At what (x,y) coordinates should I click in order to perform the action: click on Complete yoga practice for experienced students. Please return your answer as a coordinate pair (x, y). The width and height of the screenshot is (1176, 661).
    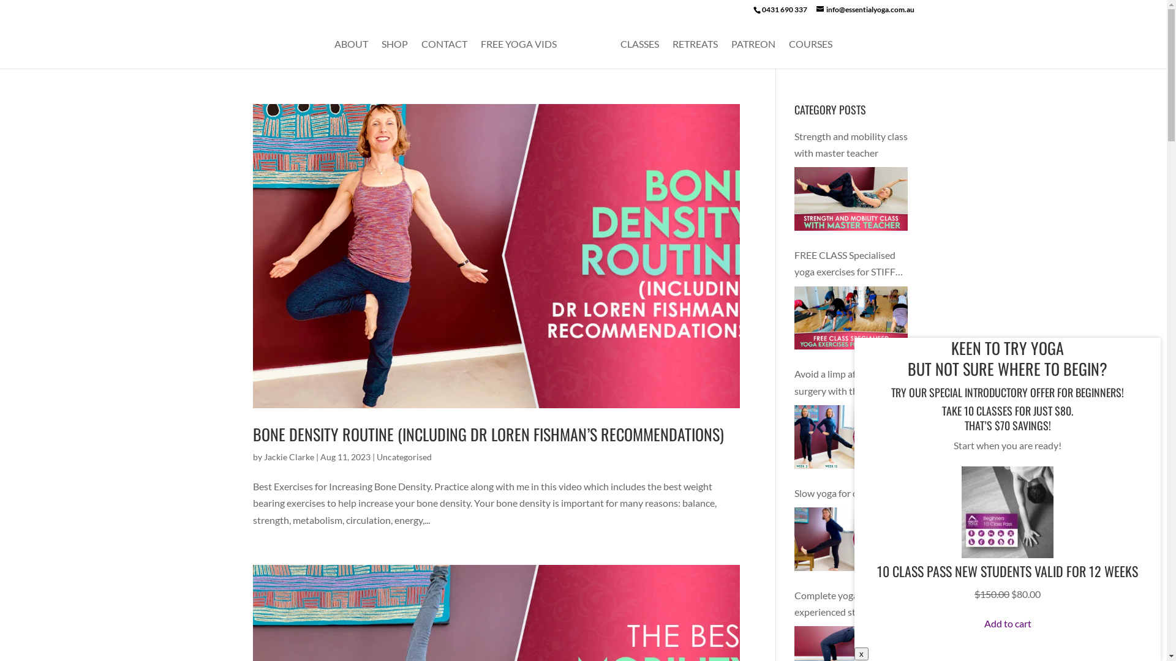
    Looking at the image, I should click on (854, 603).